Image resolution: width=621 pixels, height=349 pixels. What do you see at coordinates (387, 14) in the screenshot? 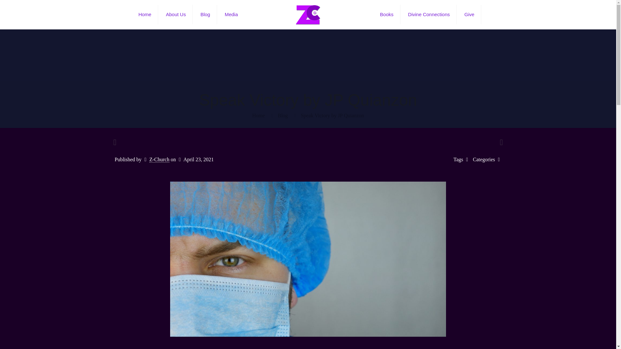
I see `Books` at bounding box center [387, 14].